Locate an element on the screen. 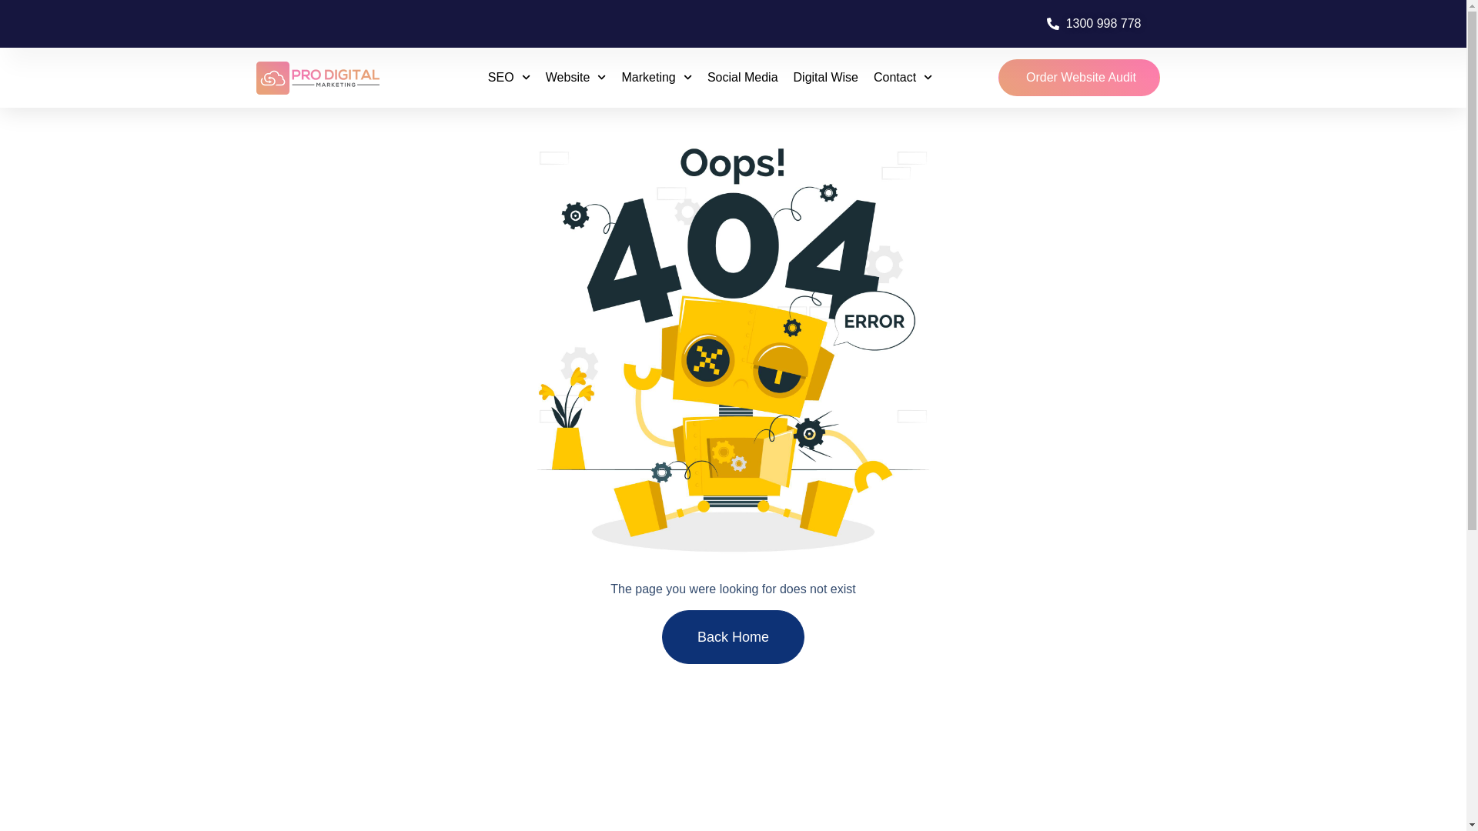 The image size is (1478, 831). Contact is located at coordinates (902, 77).